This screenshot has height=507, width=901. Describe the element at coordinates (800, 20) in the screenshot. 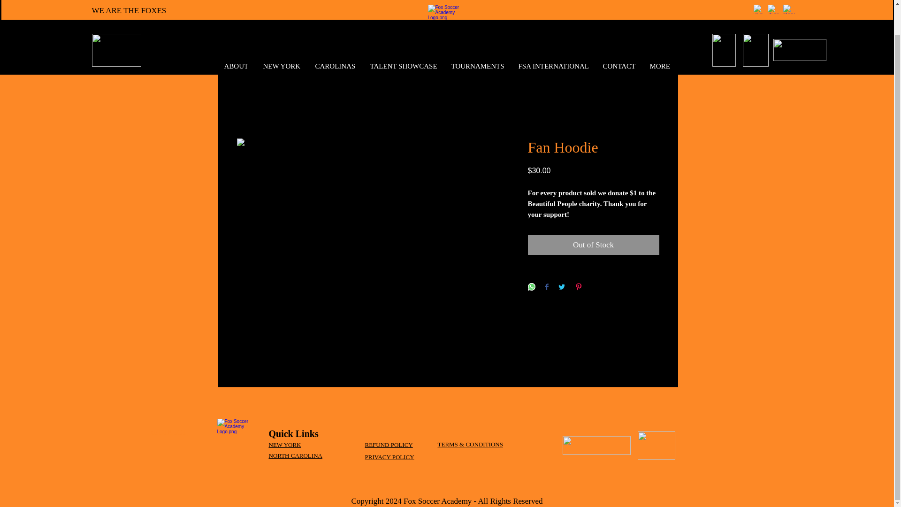

I see `US Club Soccer Logo White.png` at that location.